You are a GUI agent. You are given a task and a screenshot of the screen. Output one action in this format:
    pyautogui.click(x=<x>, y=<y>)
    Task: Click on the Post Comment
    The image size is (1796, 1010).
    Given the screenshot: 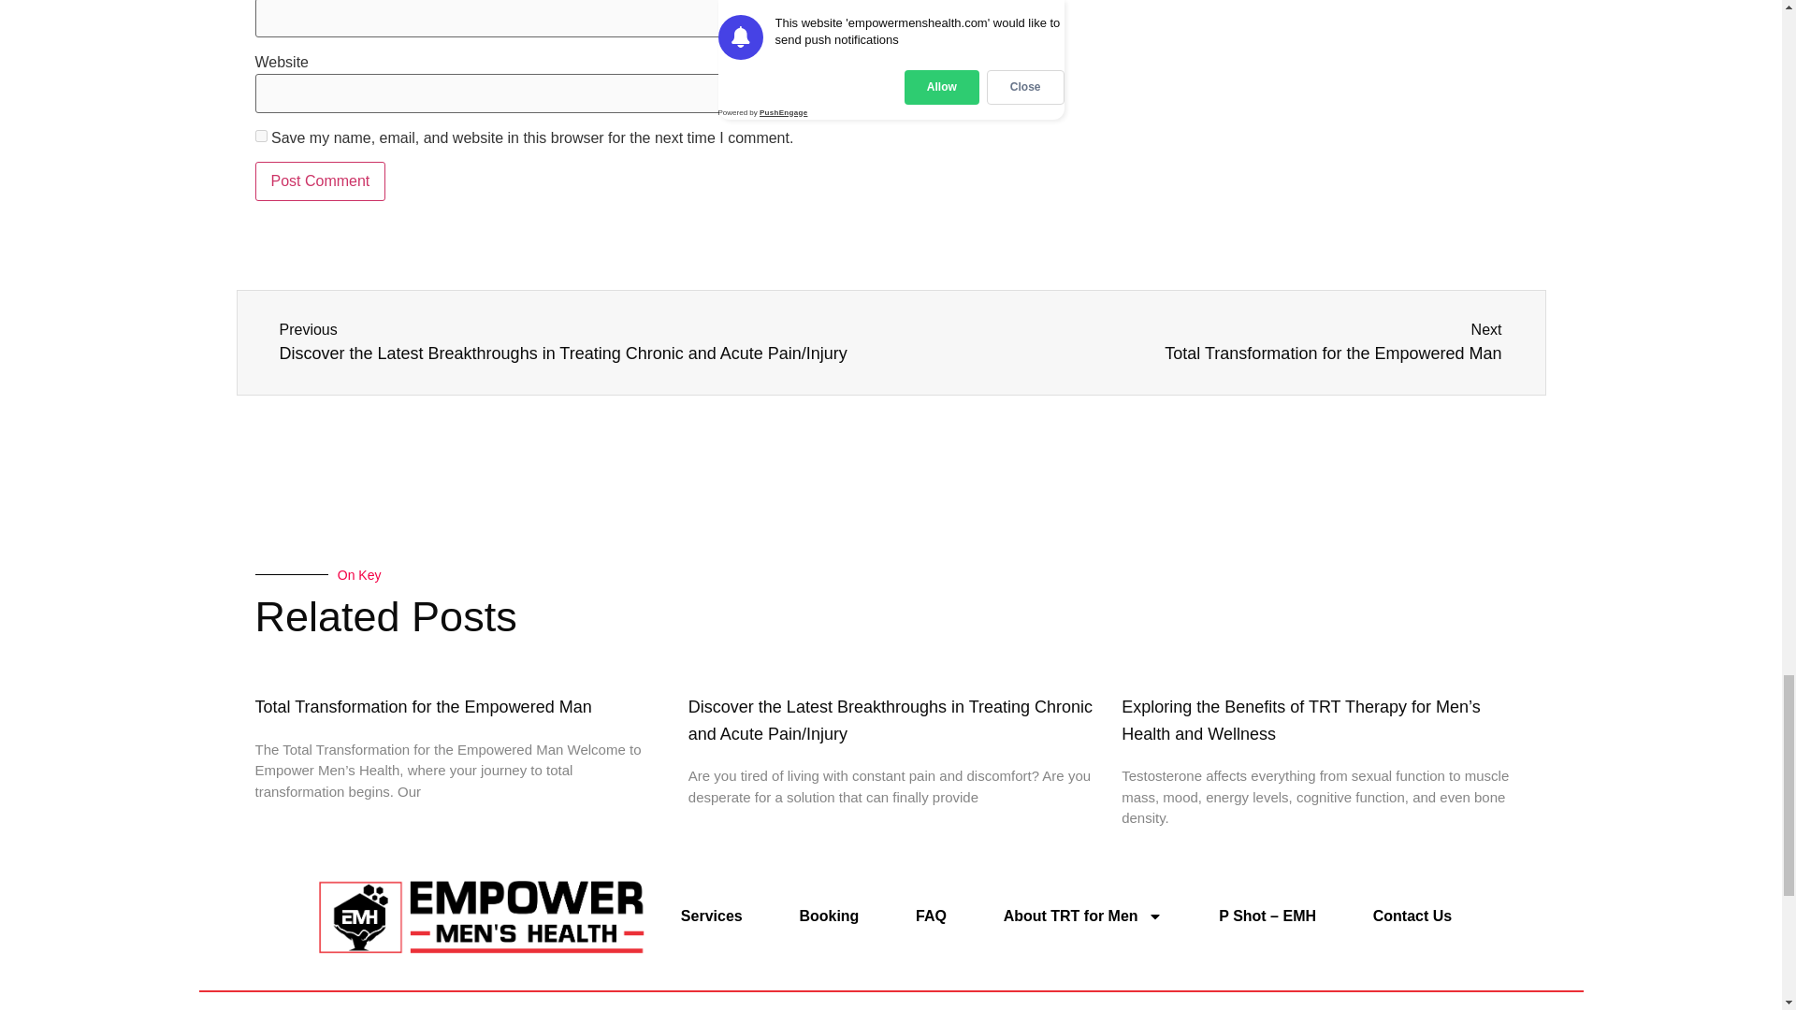 What is the action you would take?
    pyautogui.click(x=320, y=180)
    